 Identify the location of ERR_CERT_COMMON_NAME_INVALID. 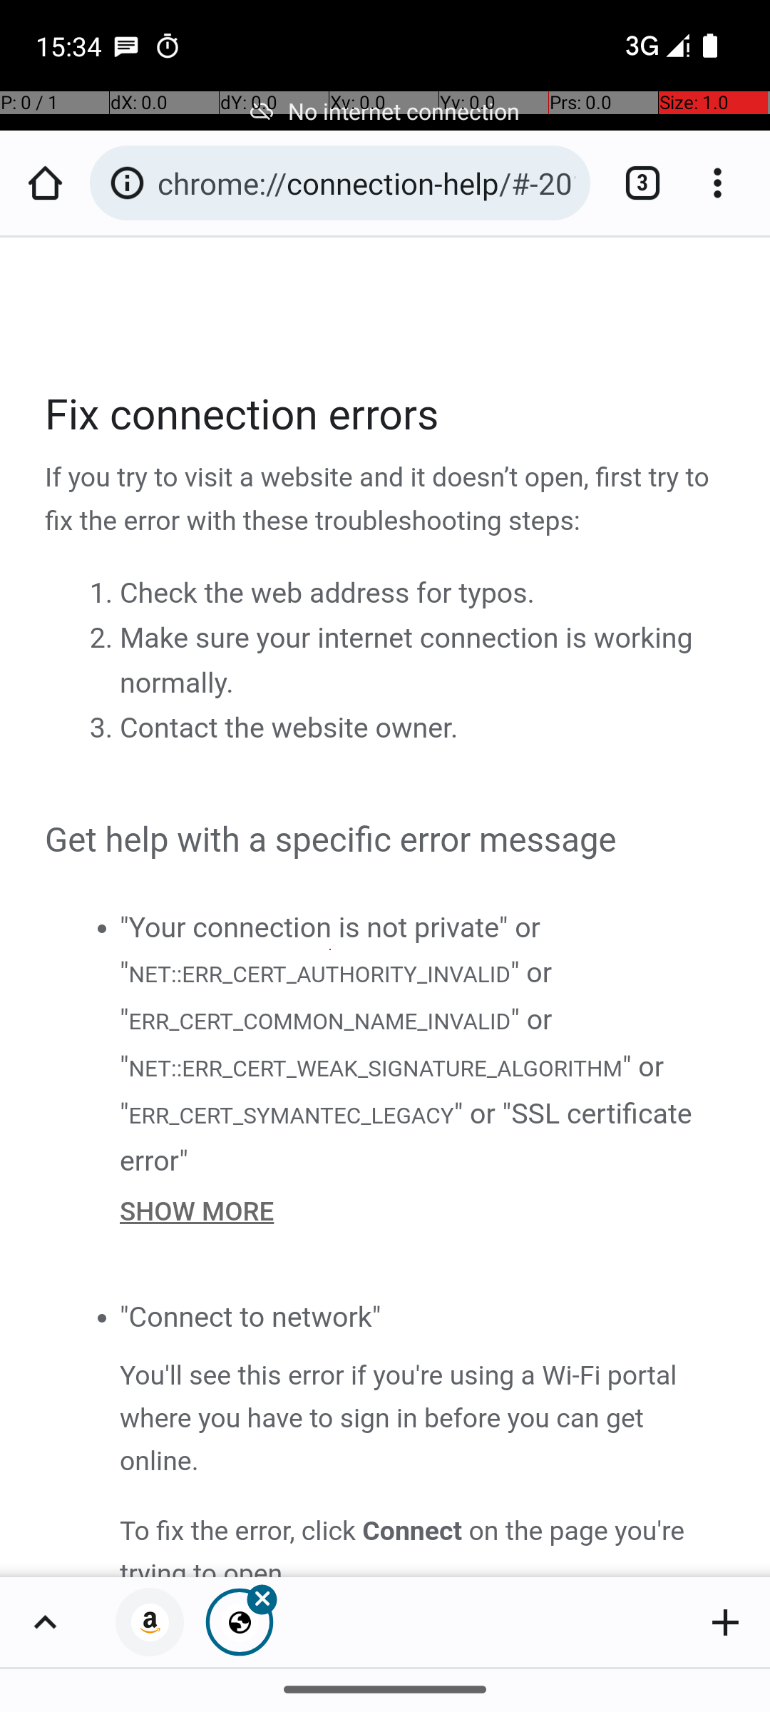
(319, 1021).